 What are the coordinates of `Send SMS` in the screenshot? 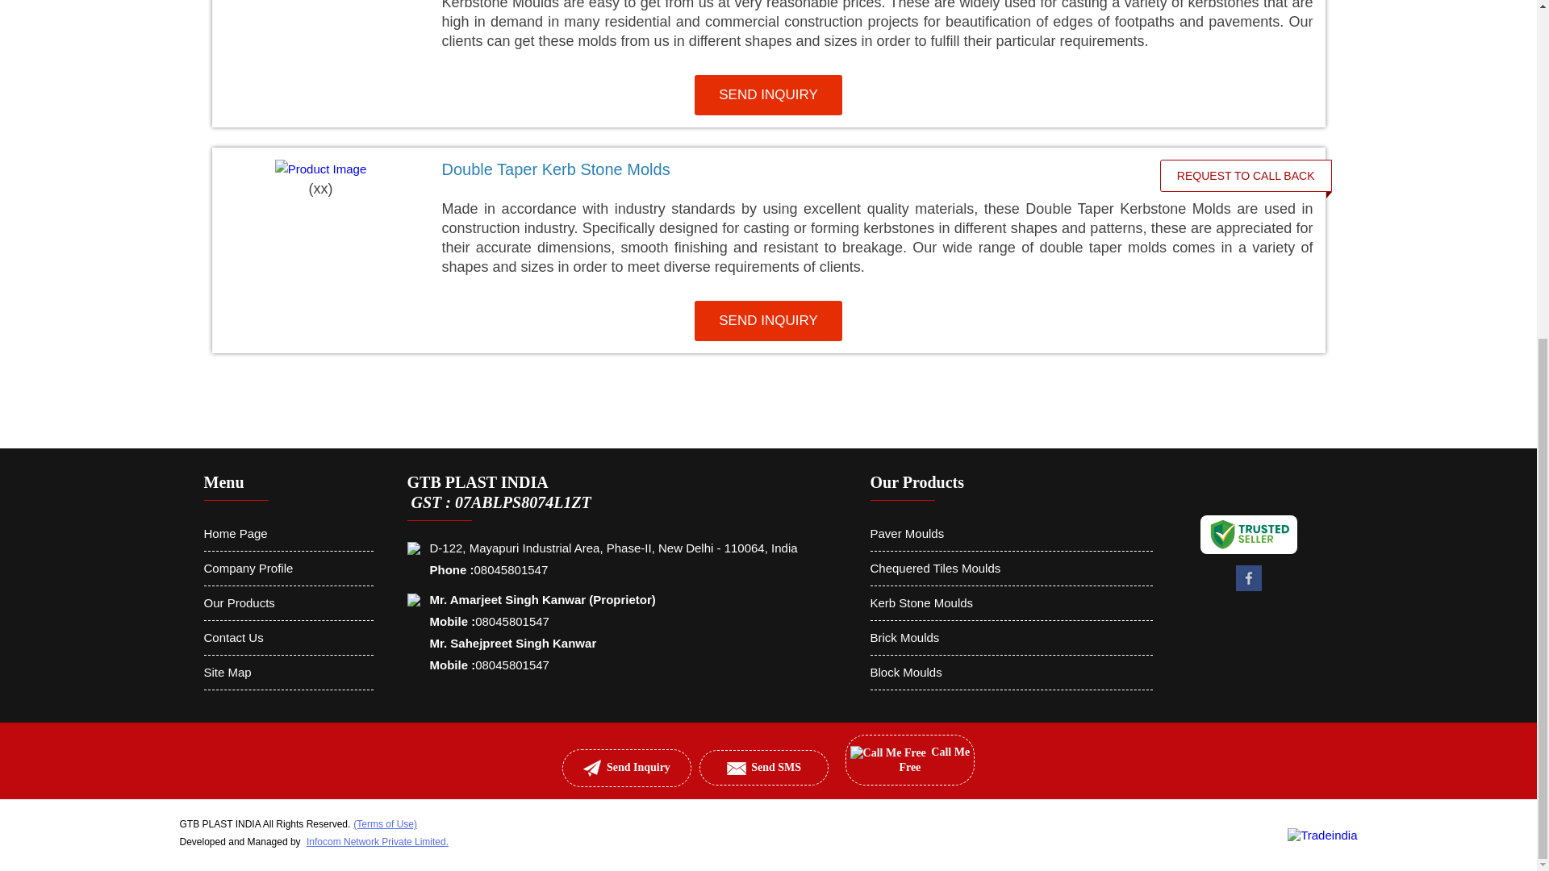 It's located at (736, 769).